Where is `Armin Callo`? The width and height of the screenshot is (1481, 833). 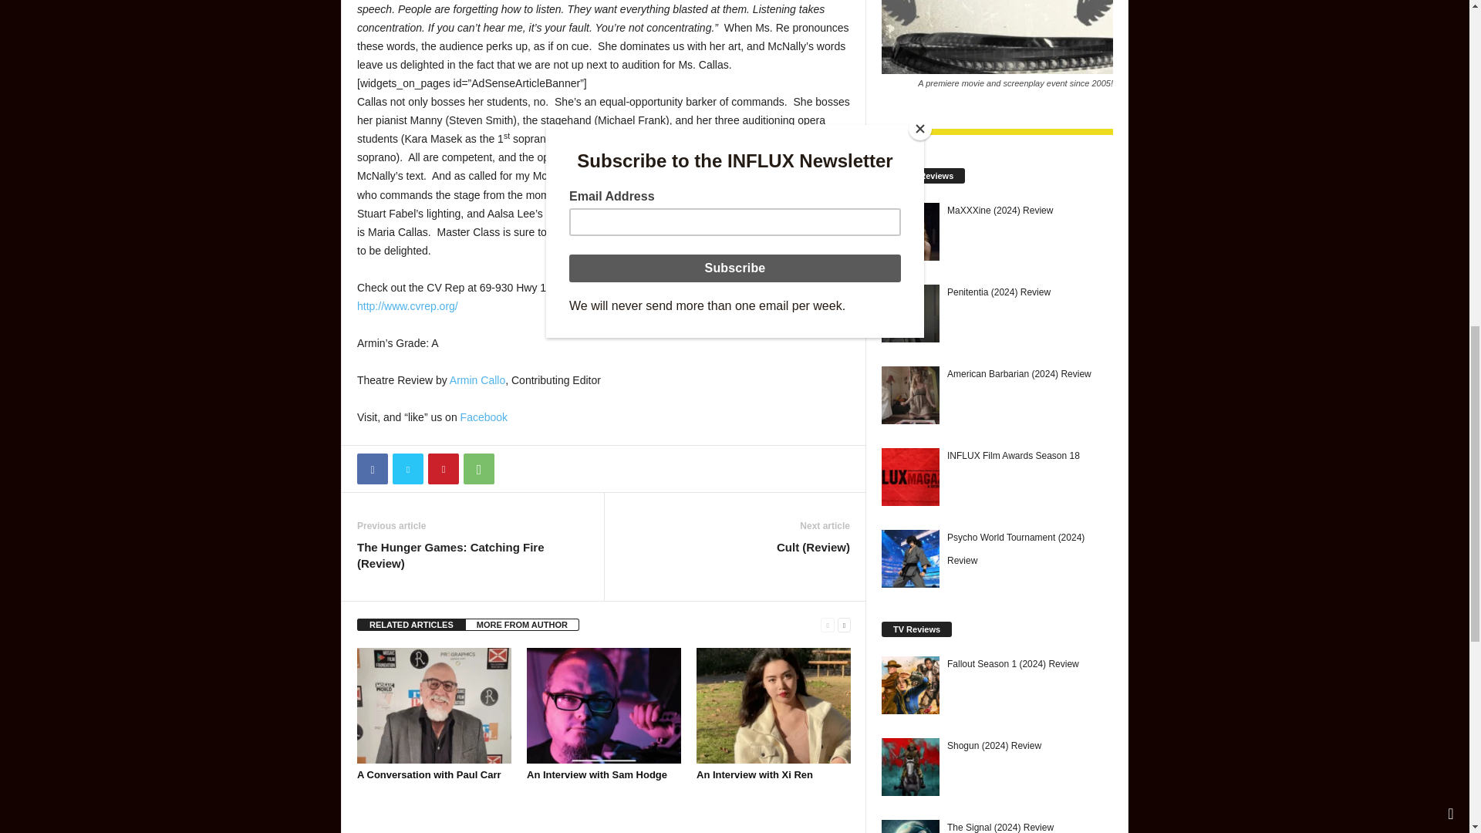 Armin Callo is located at coordinates (477, 379).